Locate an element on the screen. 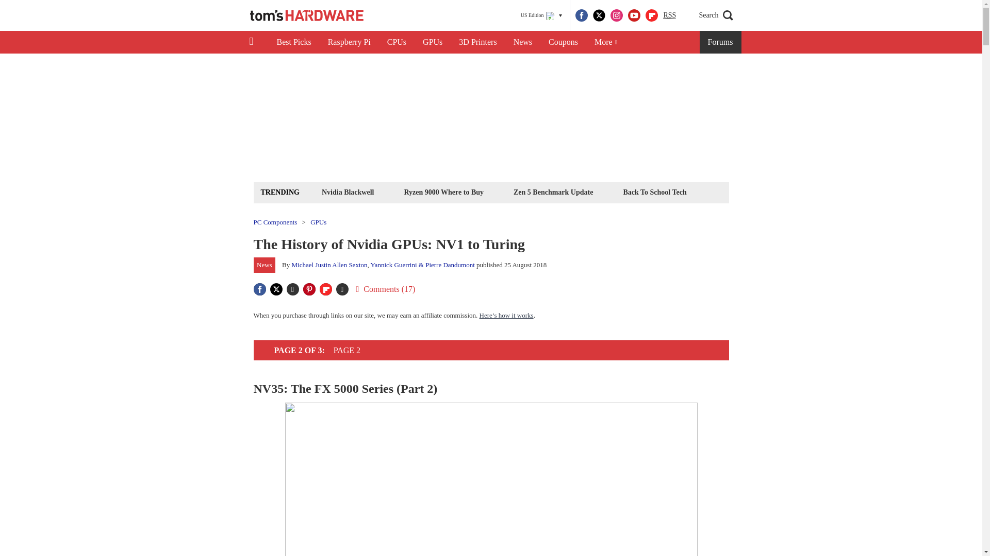 The width and height of the screenshot is (990, 556). CPUs is located at coordinates (397, 42).